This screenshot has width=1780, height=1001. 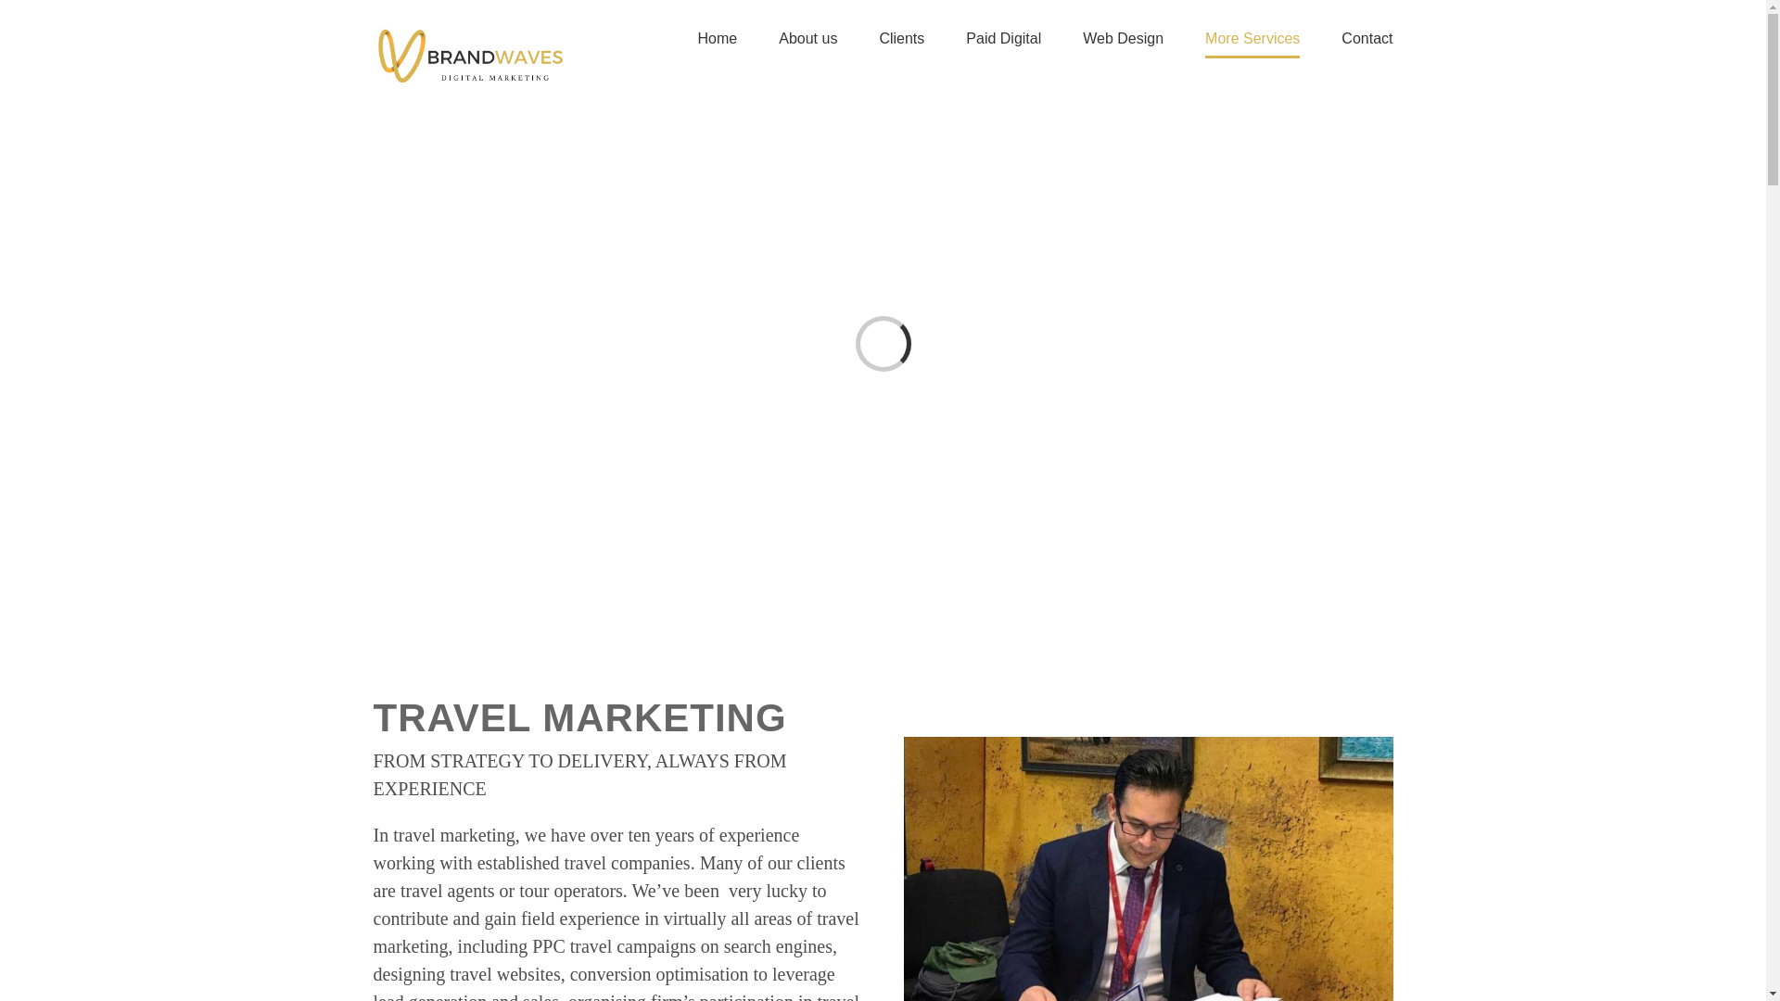 What do you see at coordinates (1123, 39) in the screenshot?
I see `Web Design` at bounding box center [1123, 39].